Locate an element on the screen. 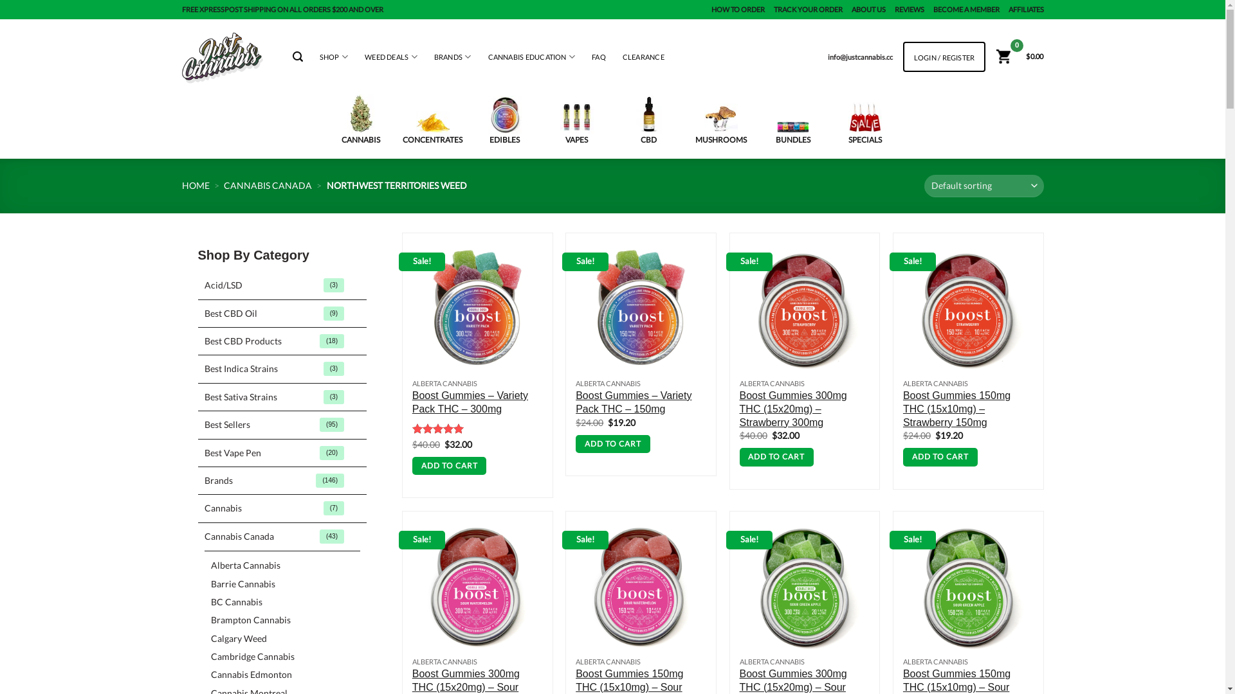 The image size is (1235, 694). Alberta Cannabis is located at coordinates (246, 565).